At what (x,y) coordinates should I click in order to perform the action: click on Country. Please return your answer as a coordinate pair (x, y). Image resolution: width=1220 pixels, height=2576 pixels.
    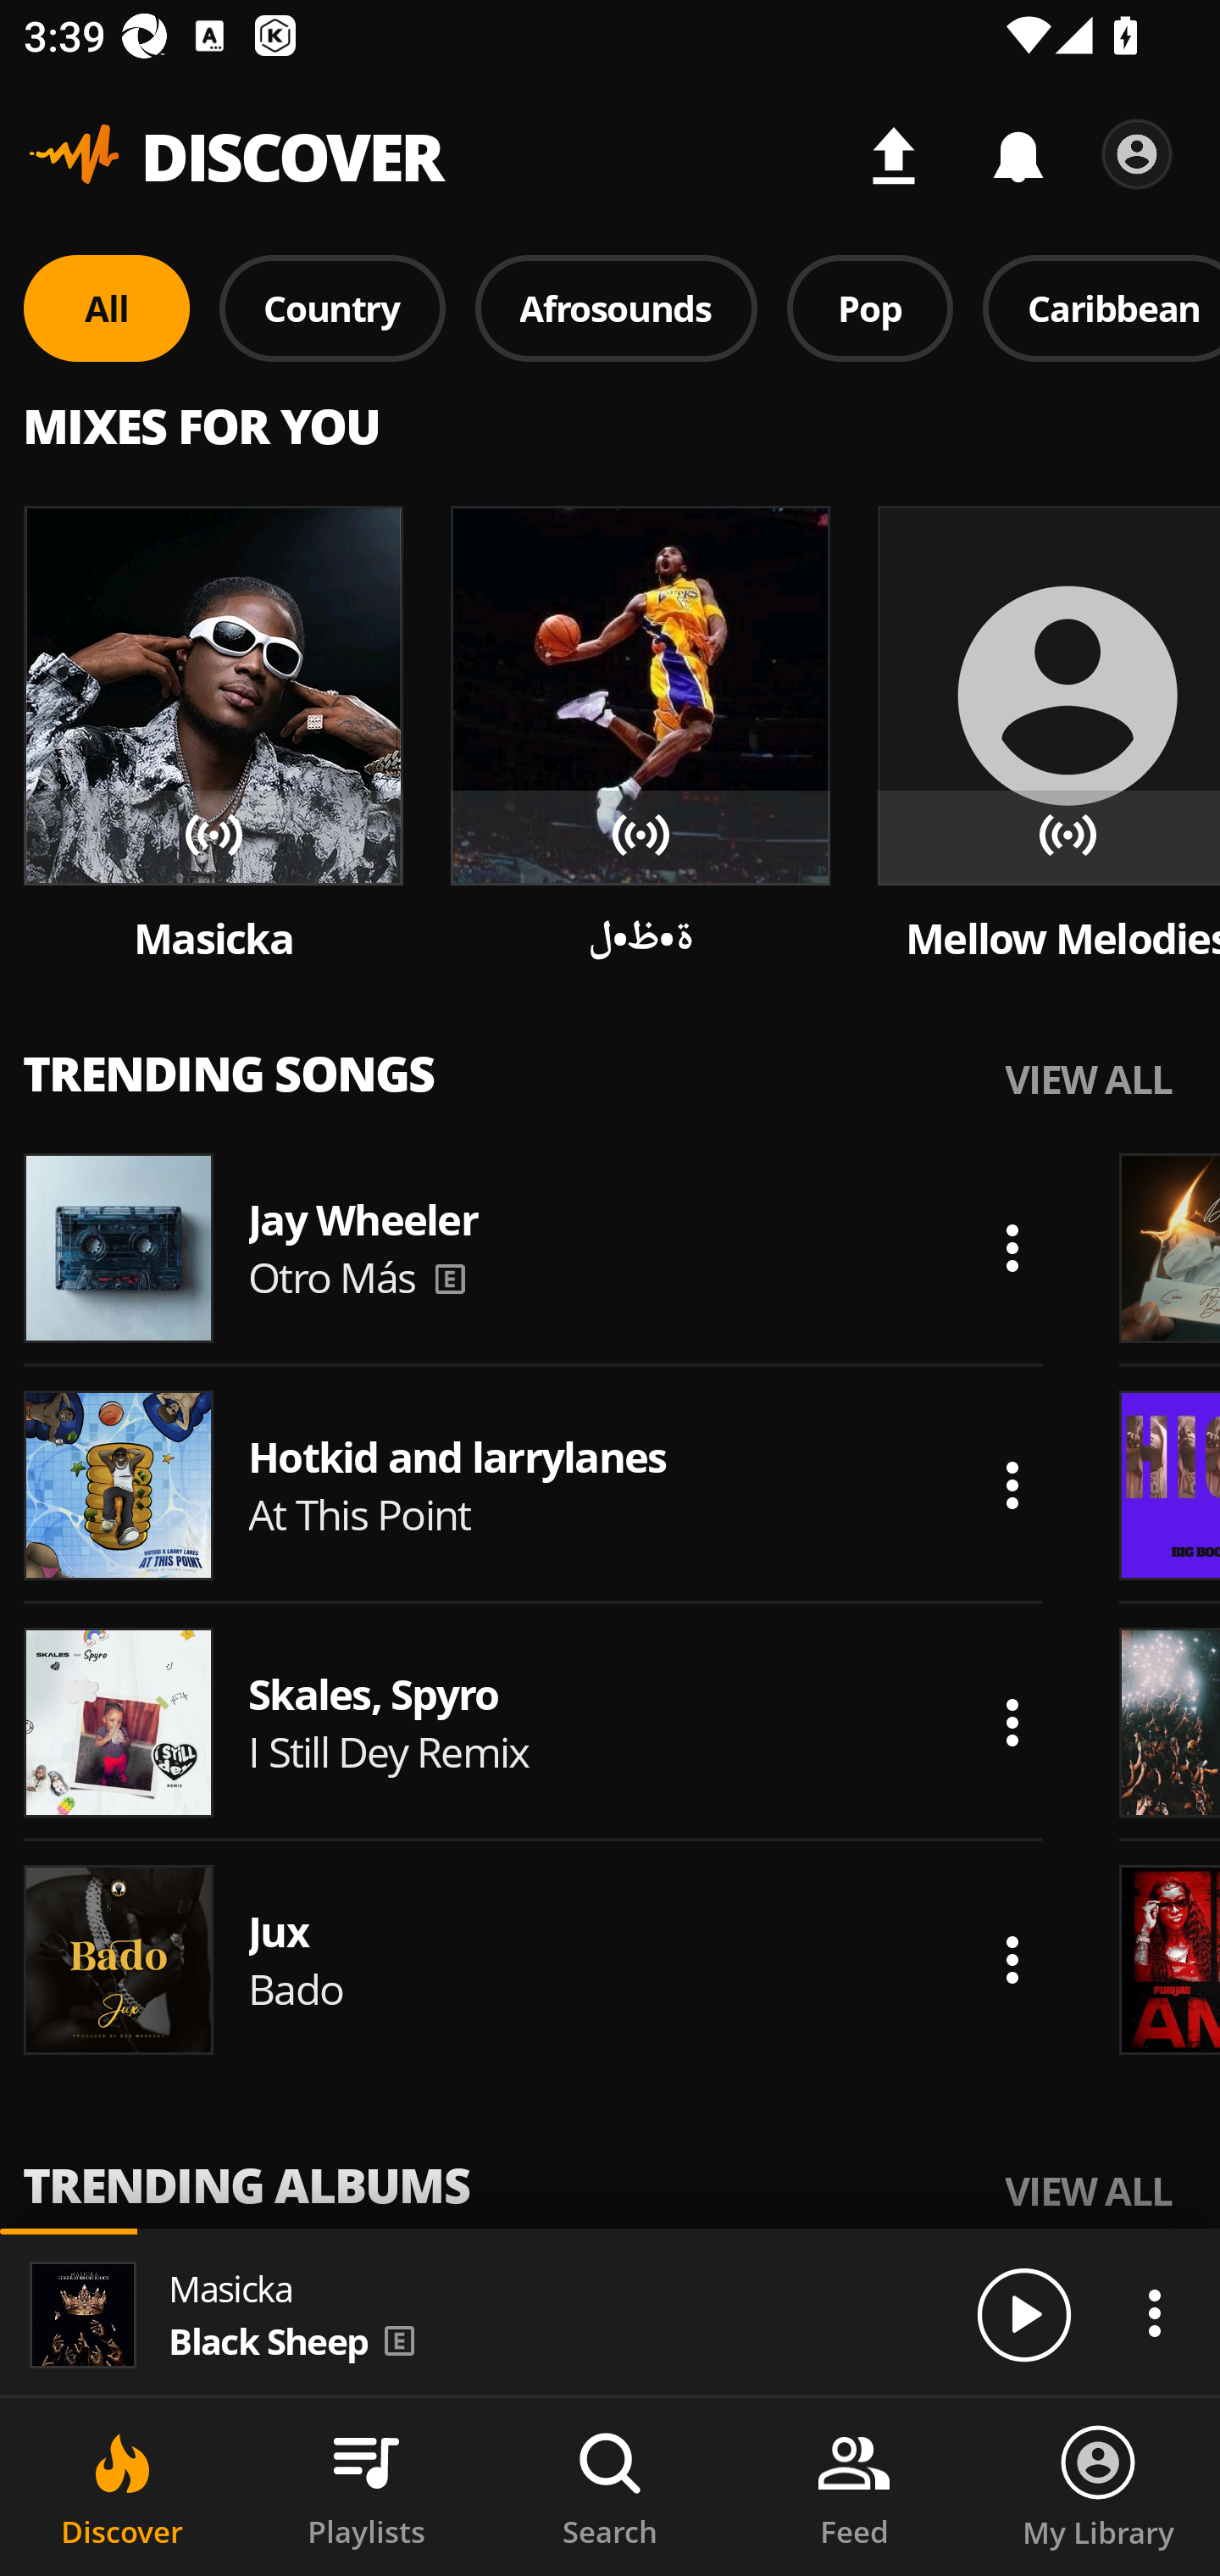
    Looking at the image, I should click on (332, 307).